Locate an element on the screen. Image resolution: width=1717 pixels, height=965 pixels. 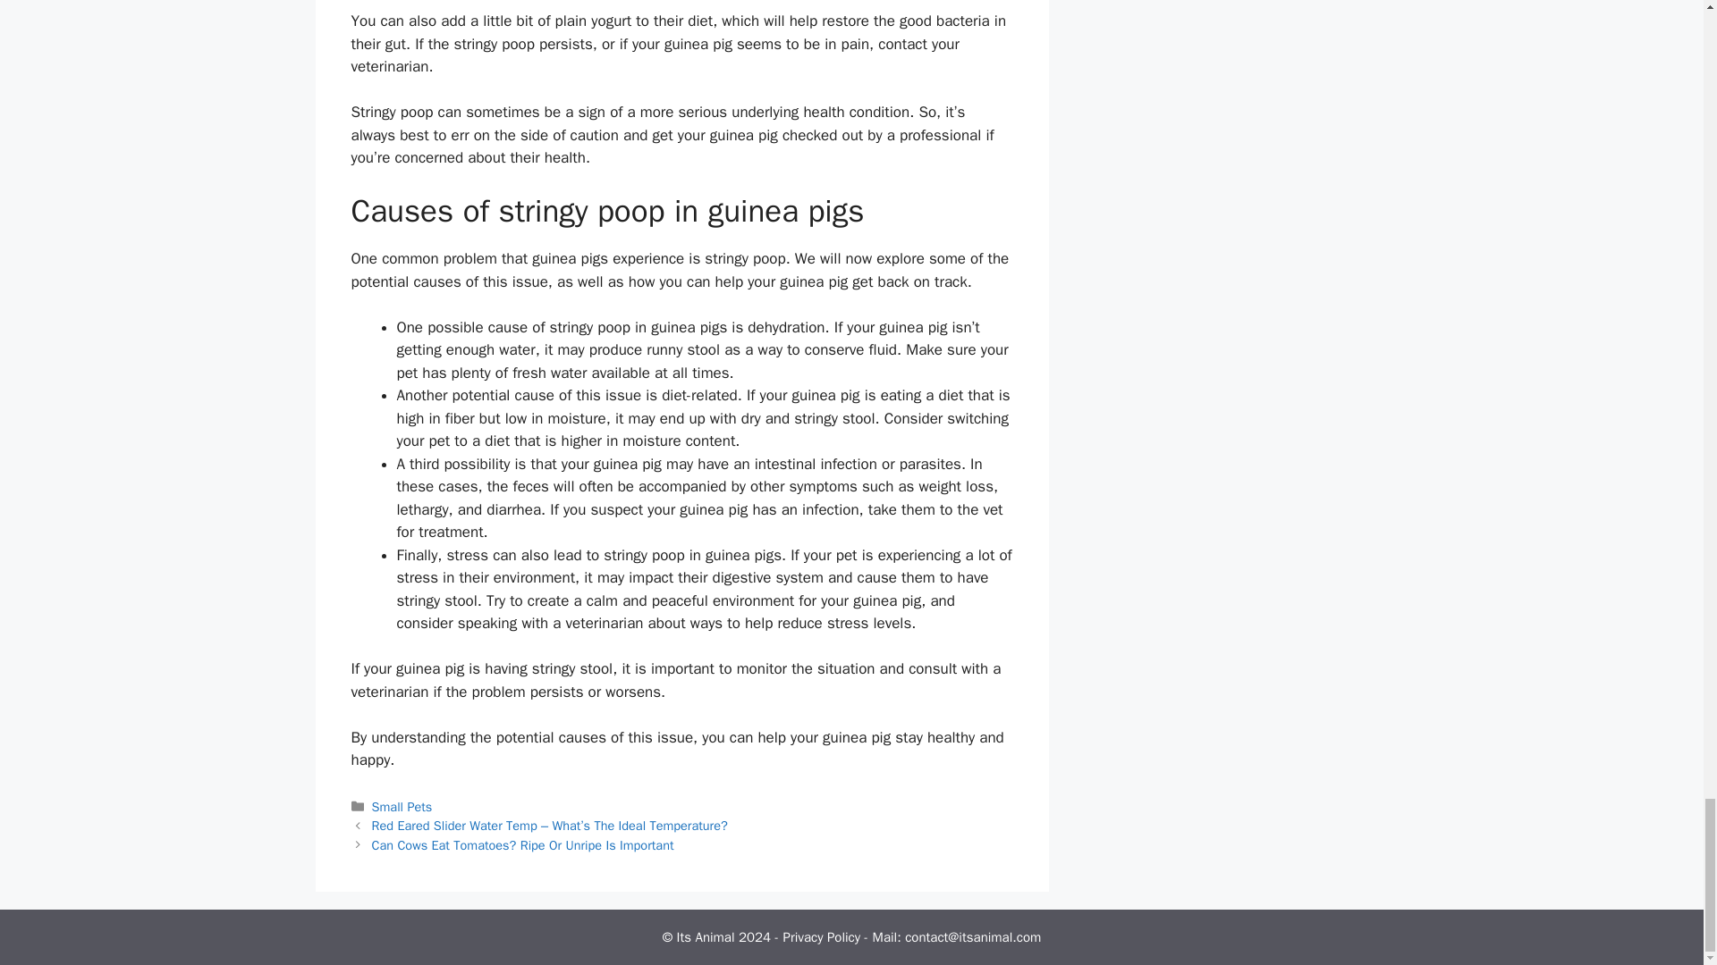
Small Pets is located at coordinates (402, 806).